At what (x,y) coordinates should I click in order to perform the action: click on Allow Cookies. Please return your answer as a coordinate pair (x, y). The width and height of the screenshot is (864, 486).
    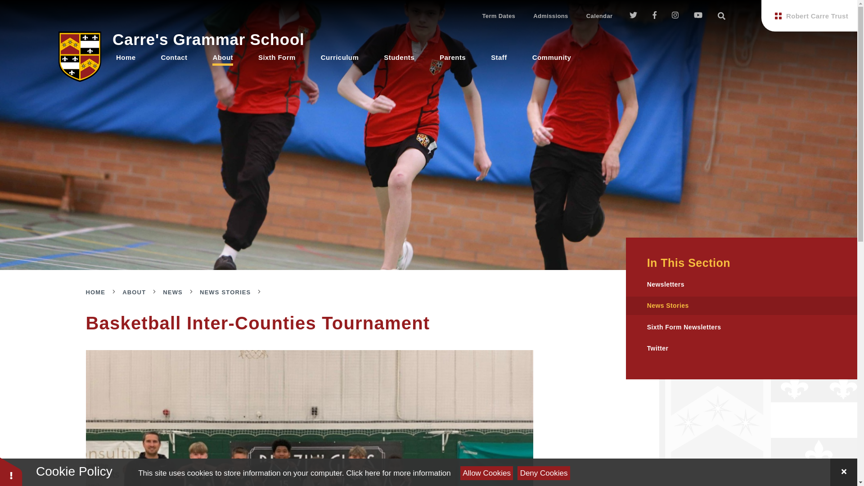
    Looking at the image, I should click on (487, 473).